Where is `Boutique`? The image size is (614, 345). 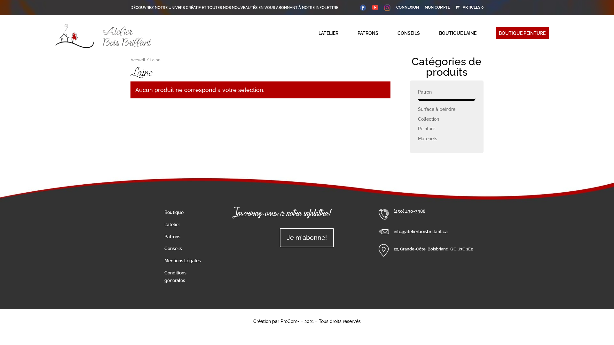 Boutique is located at coordinates (174, 212).